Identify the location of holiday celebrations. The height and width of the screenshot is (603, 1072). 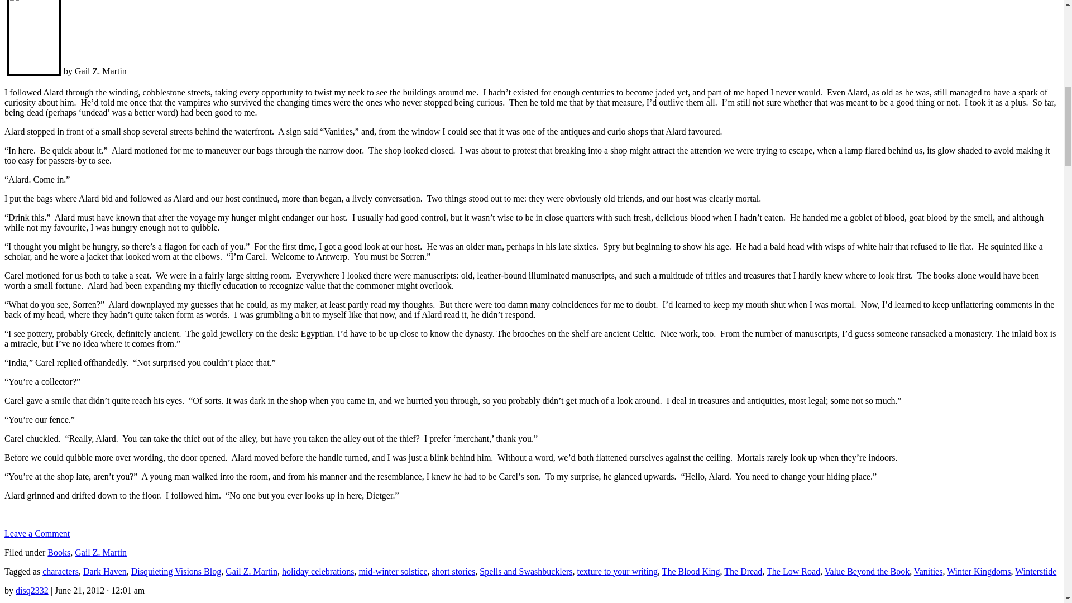
(317, 571).